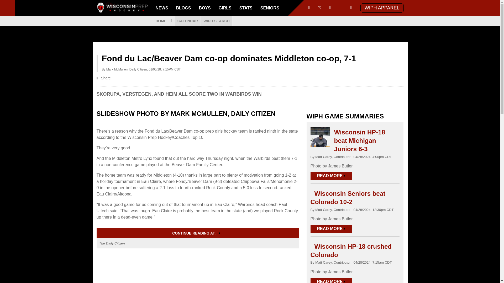 Image resolution: width=504 pixels, height=283 pixels. Describe the element at coordinates (225, 8) in the screenshot. I see `click to go to 'Girls Varsity Hockey'` at that location.